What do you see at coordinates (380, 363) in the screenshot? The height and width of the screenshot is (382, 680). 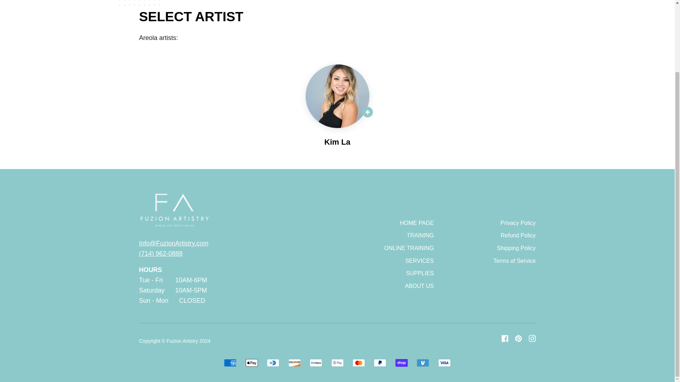 I see `PayPal` at bounding box center [380, 363].